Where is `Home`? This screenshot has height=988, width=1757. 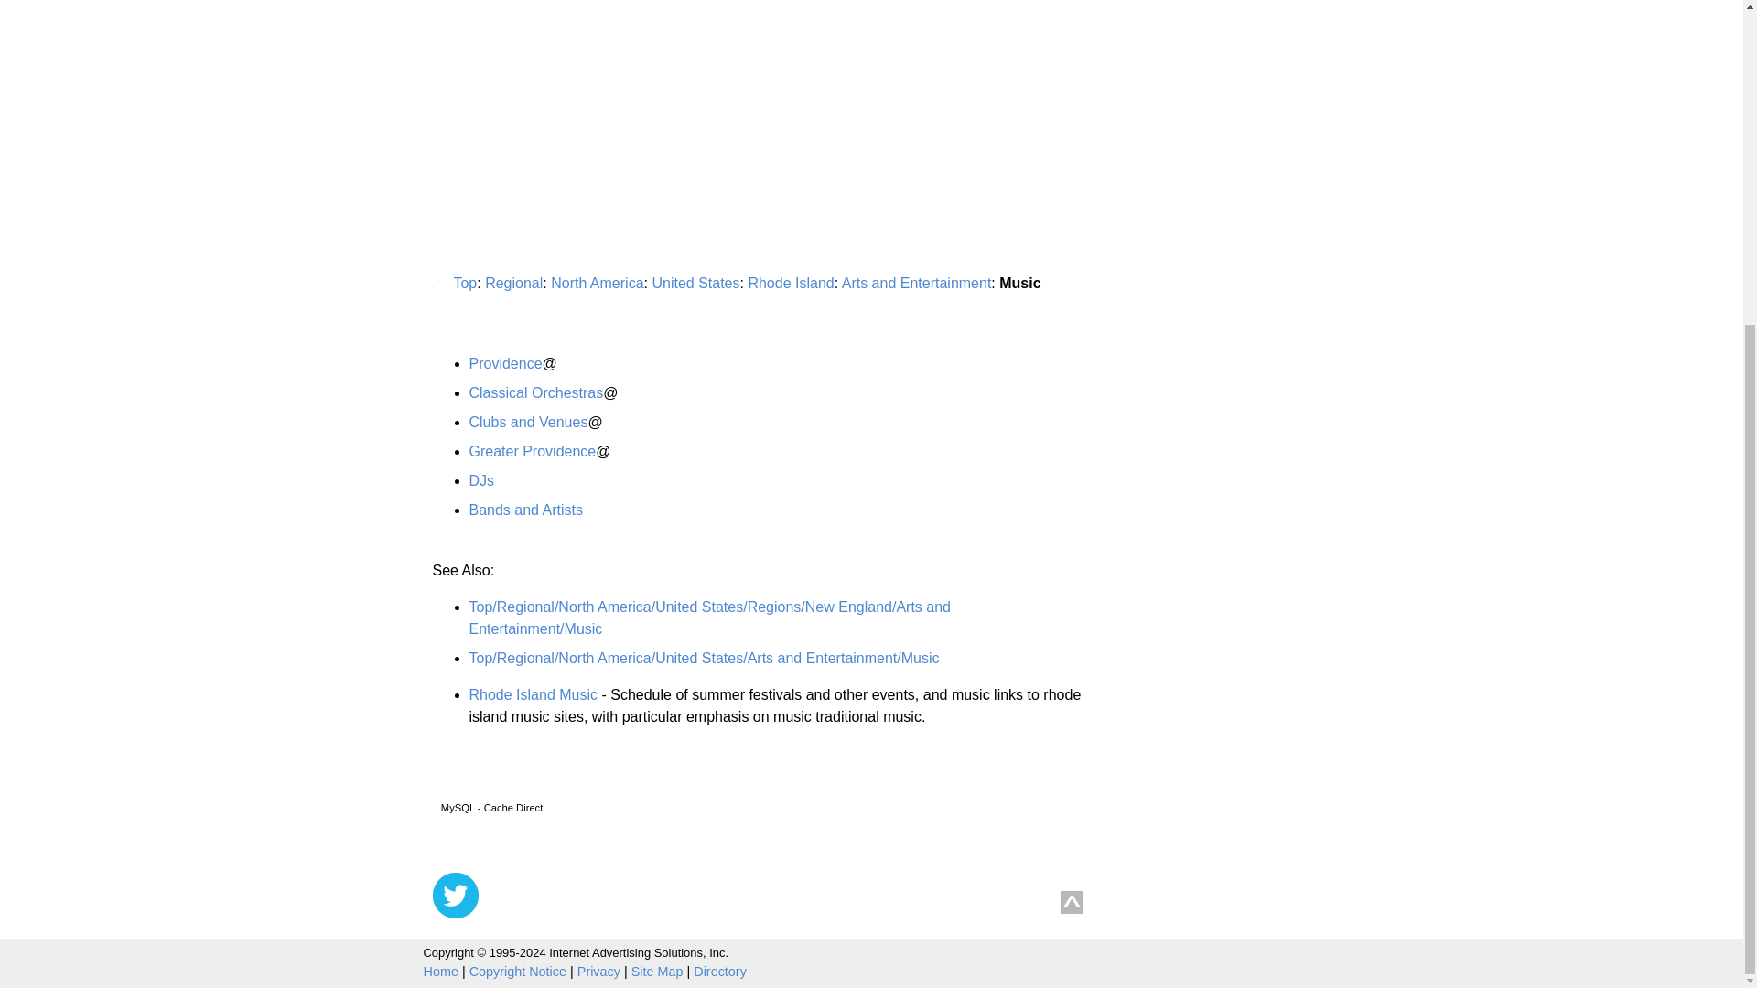
Home is located at coordinates (439, 972).